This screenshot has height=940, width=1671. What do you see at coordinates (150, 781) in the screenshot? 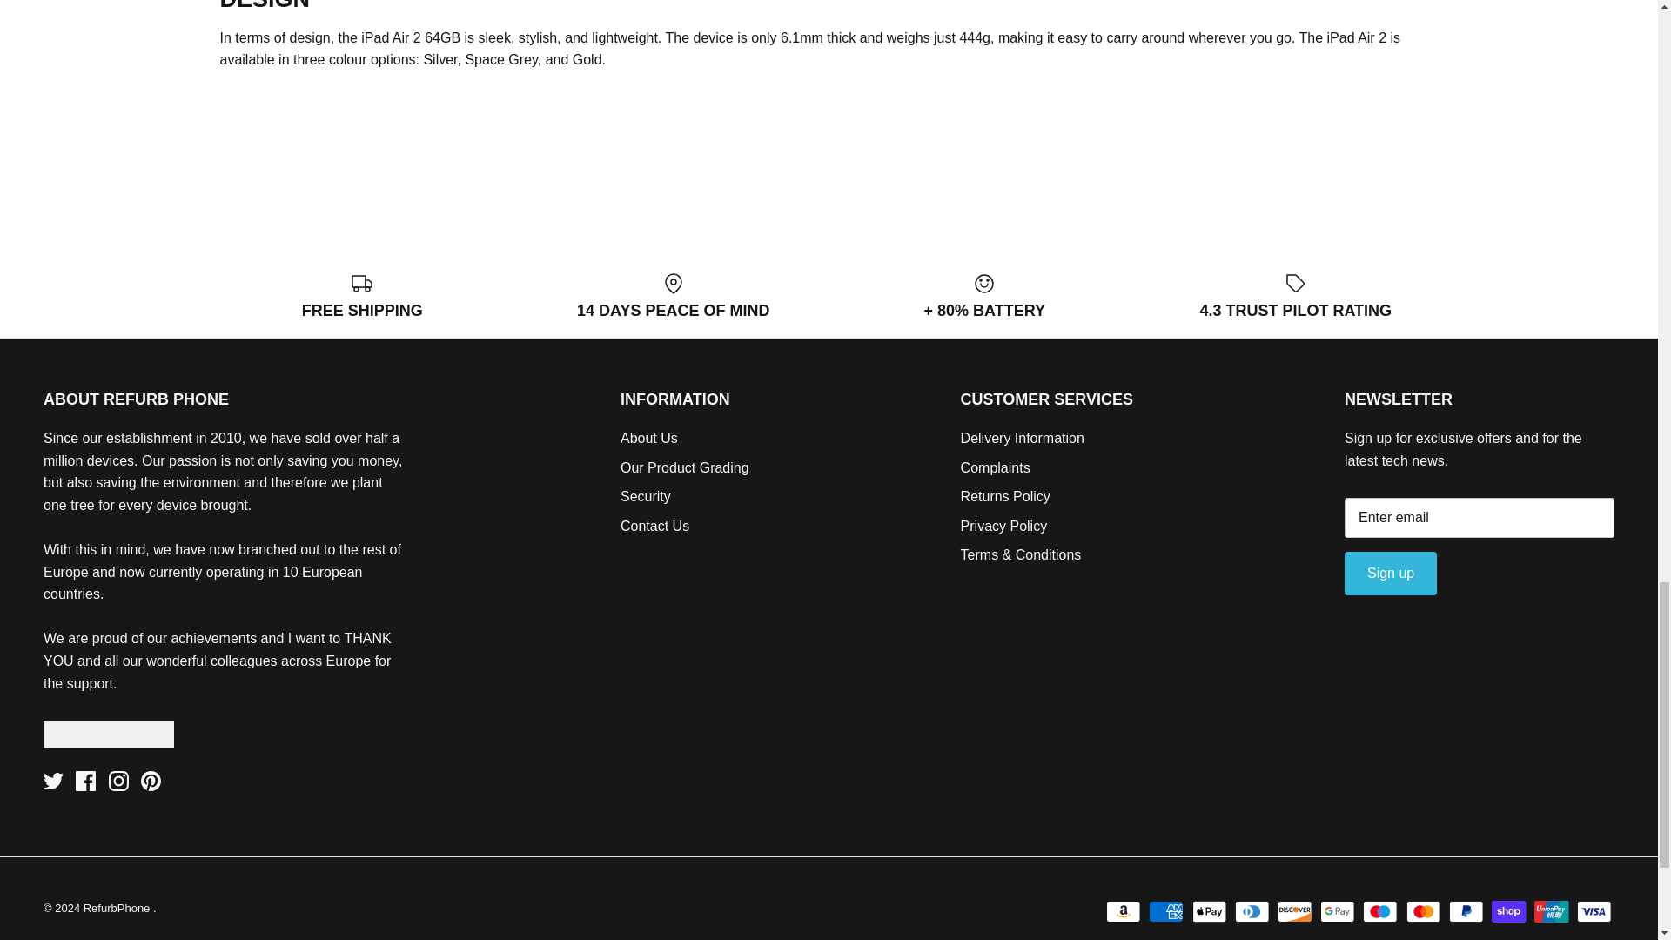
I see `Pinterest` at bounding box center [150, 781].